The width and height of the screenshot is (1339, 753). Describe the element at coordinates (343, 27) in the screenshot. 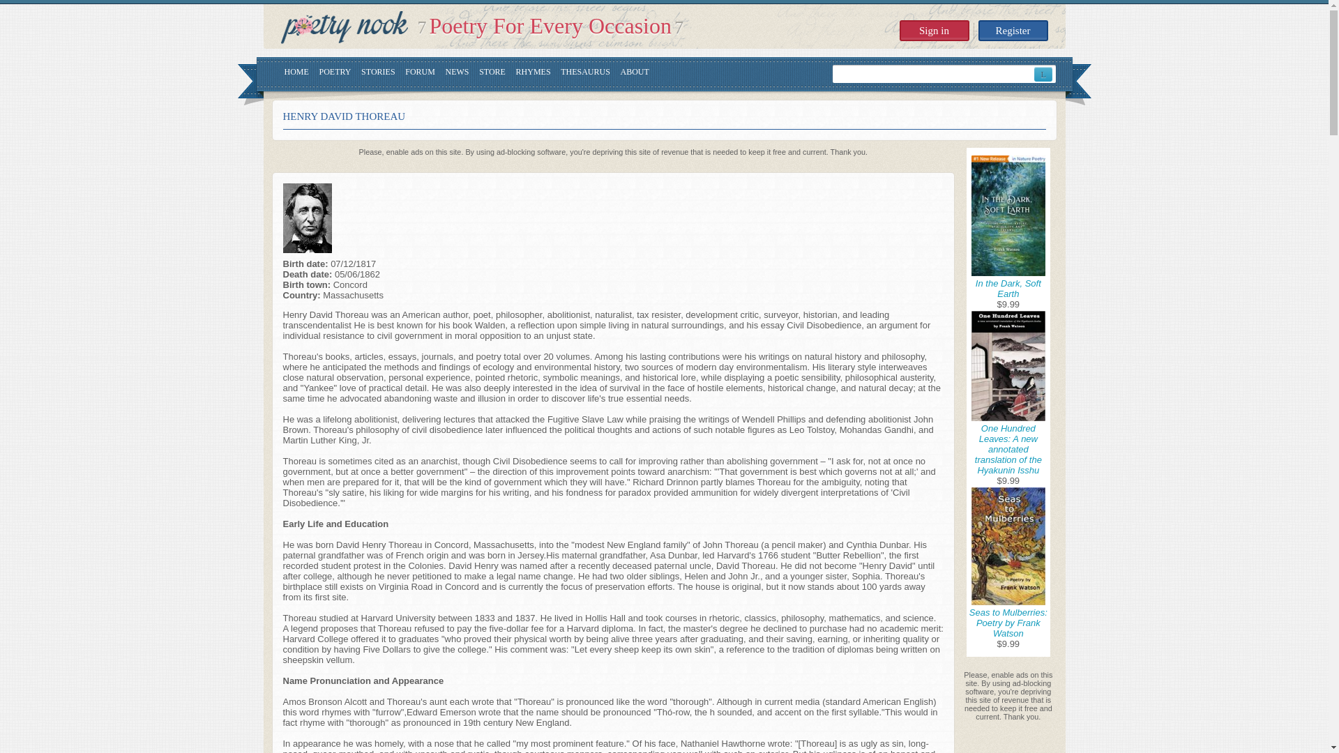

I see `Home` at that location.